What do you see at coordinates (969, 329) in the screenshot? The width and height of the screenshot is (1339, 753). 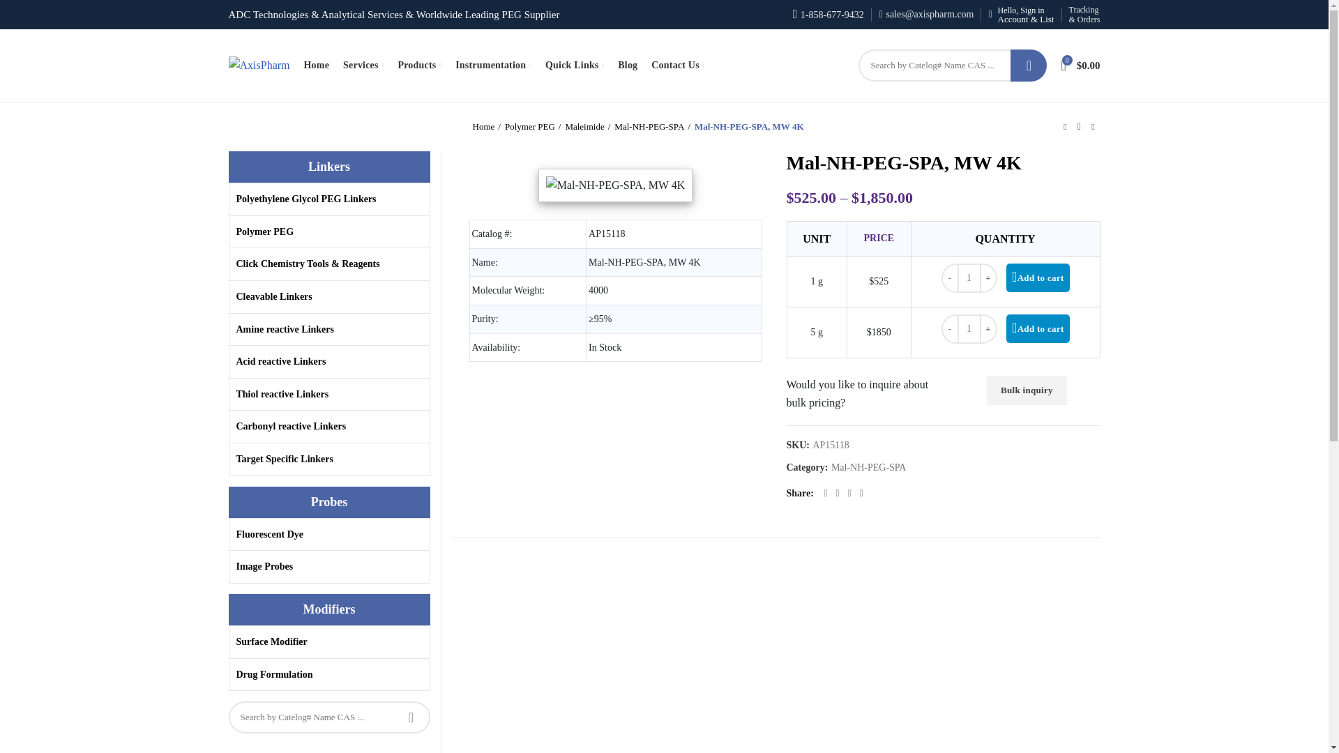 I see `Qty` at bounding box center [969, 329].